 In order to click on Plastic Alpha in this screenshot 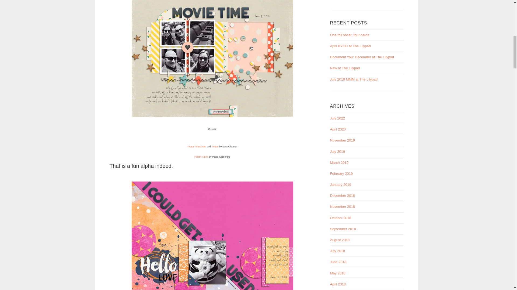, I will do `click(201, 157)`.